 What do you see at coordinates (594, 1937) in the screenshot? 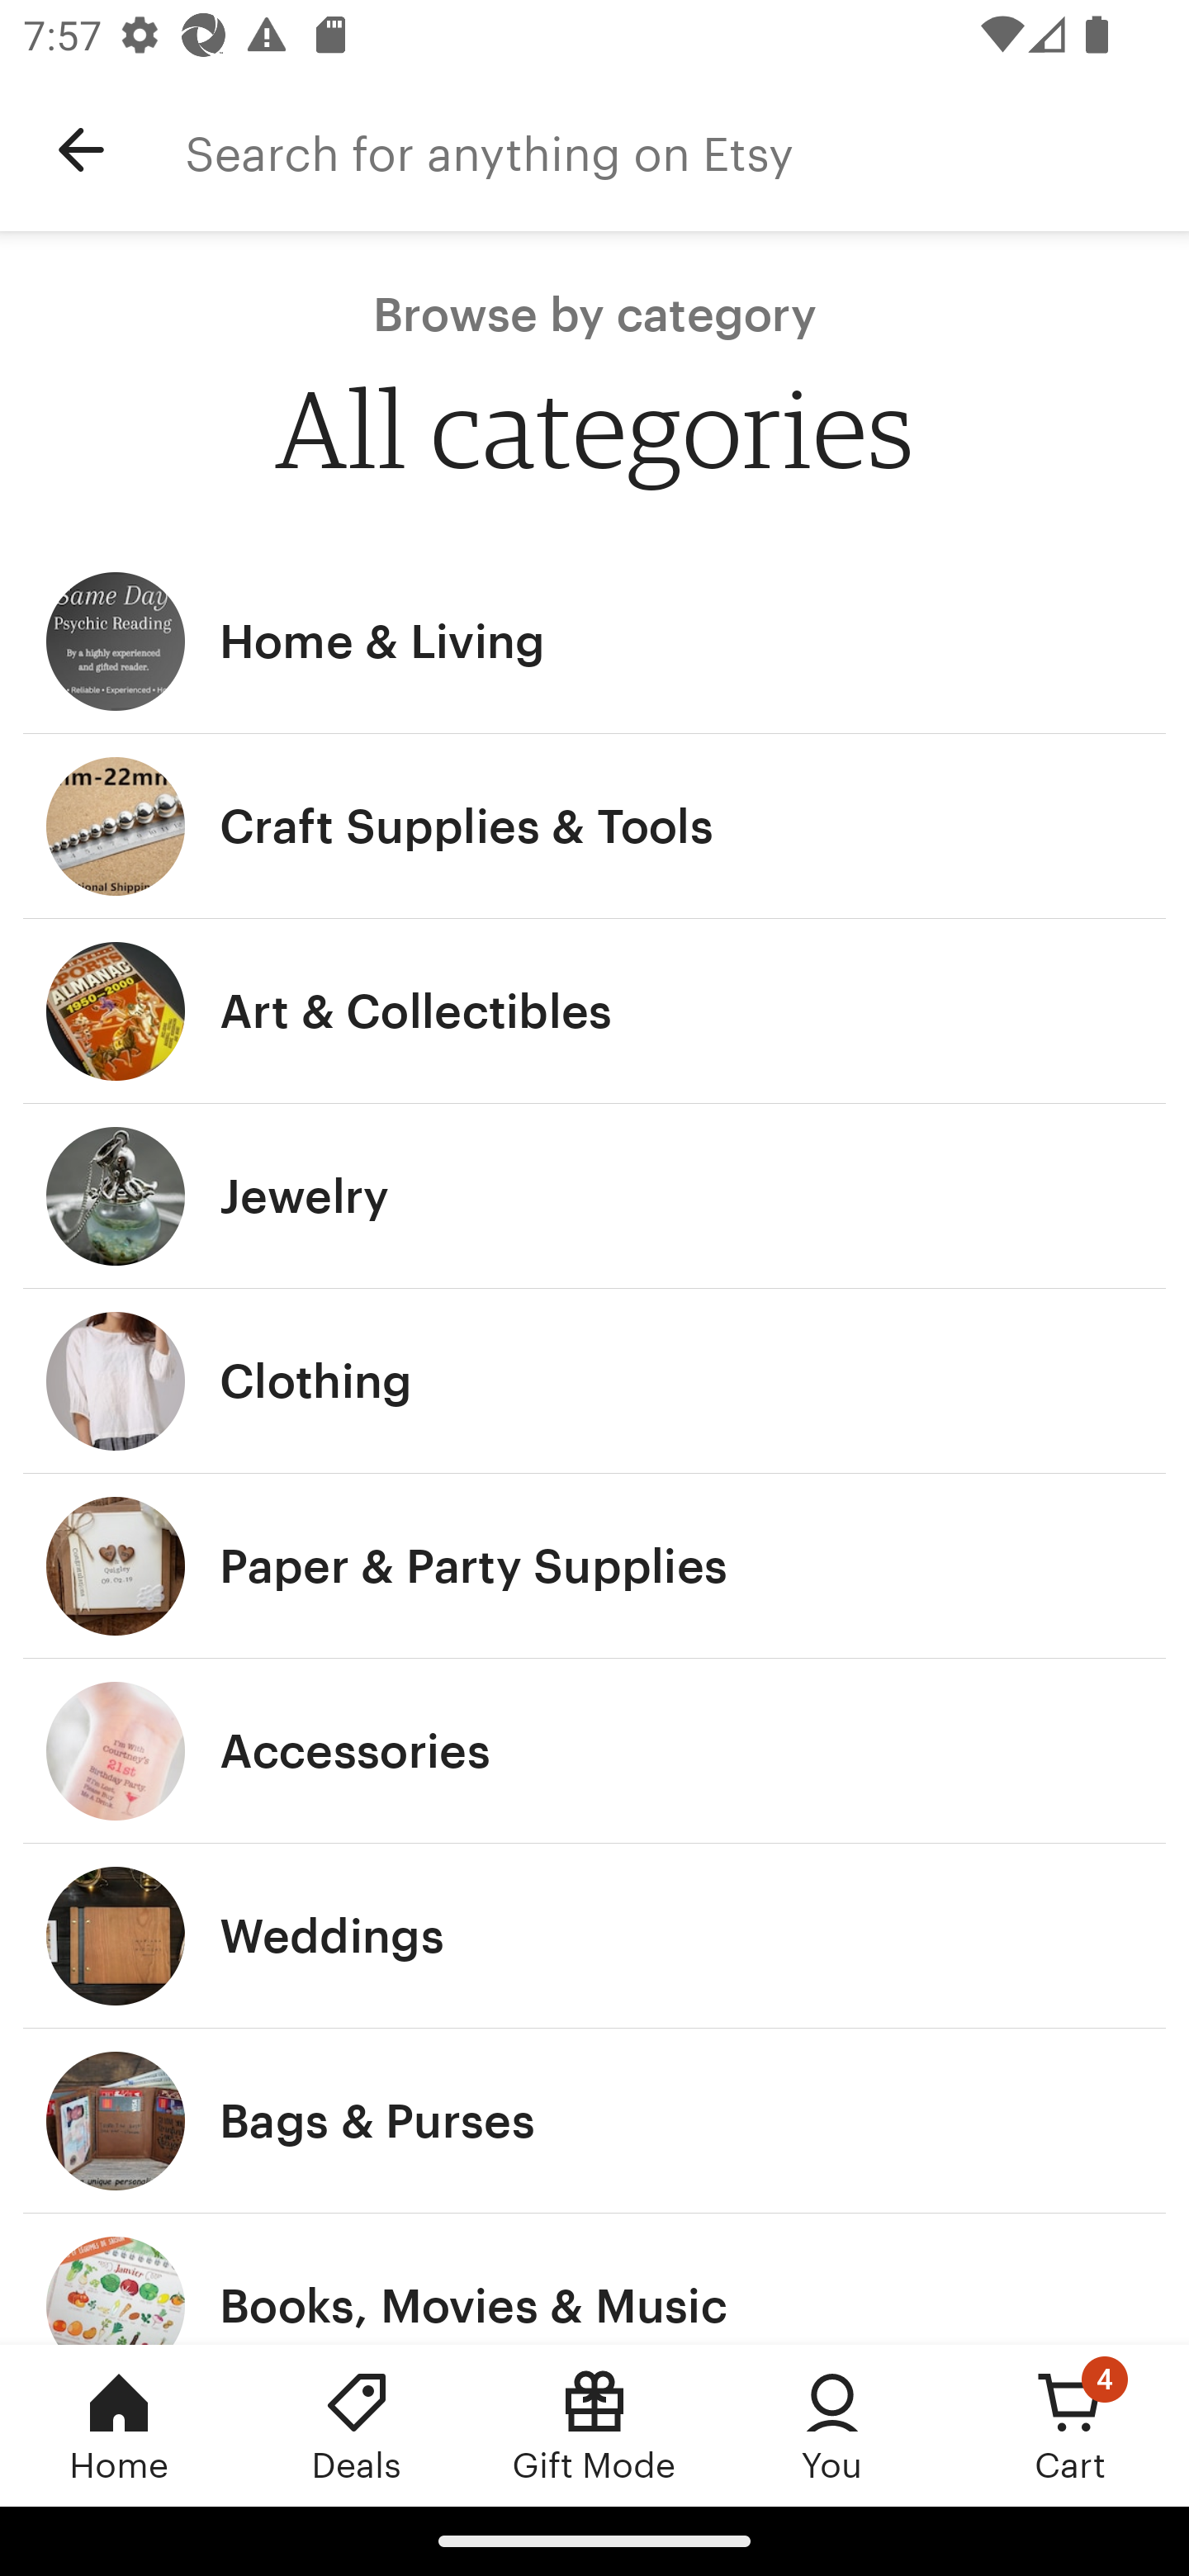
I see `Weddings` at bounding box center [594, 1937].